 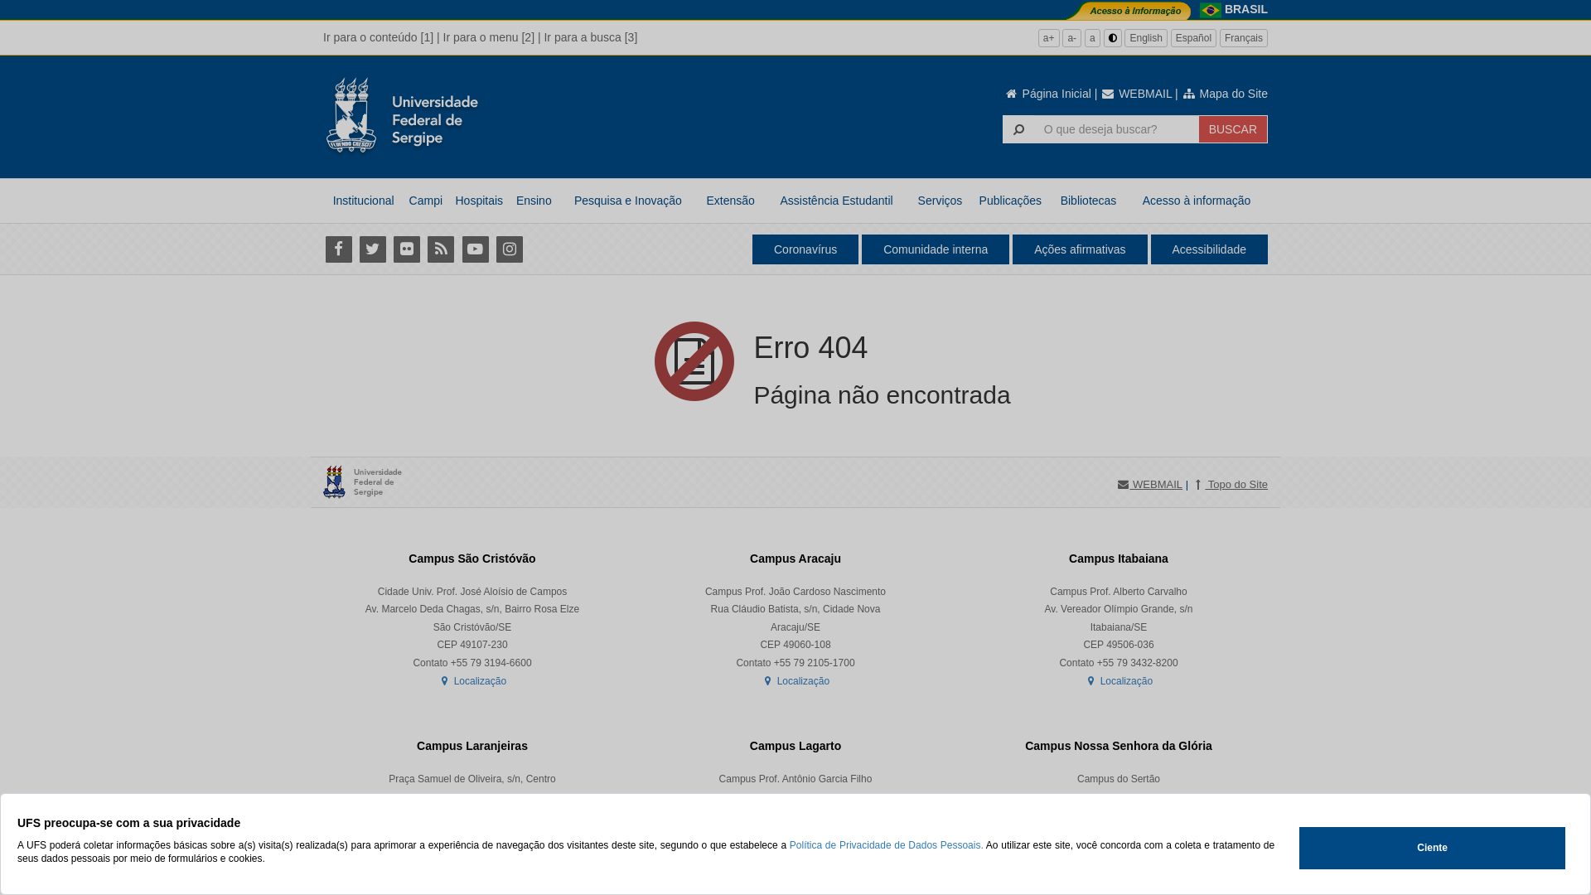 I want to click on Ensino, so click(x=534, y=201).